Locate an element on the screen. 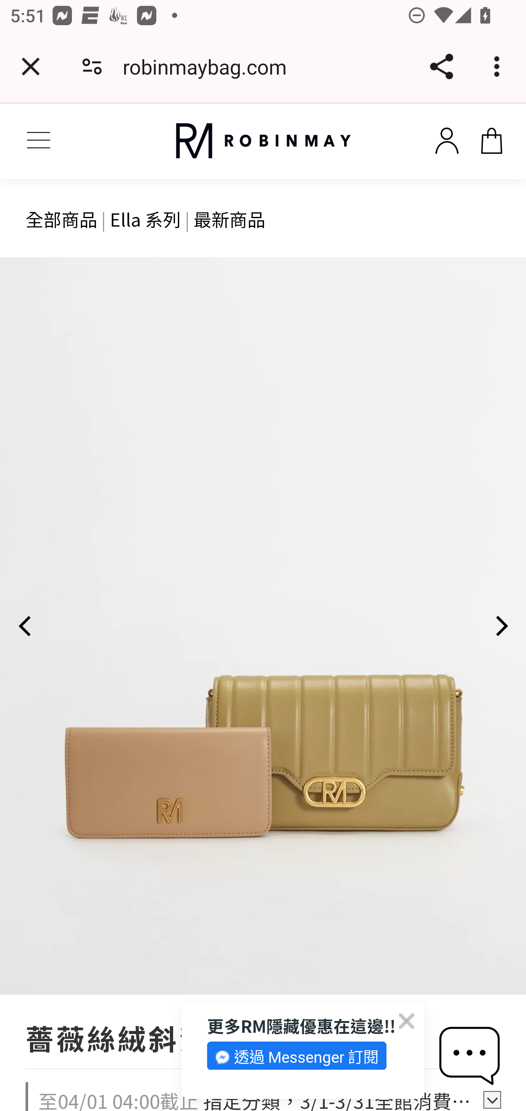  全部商品 is located at coordinates (61, 219).